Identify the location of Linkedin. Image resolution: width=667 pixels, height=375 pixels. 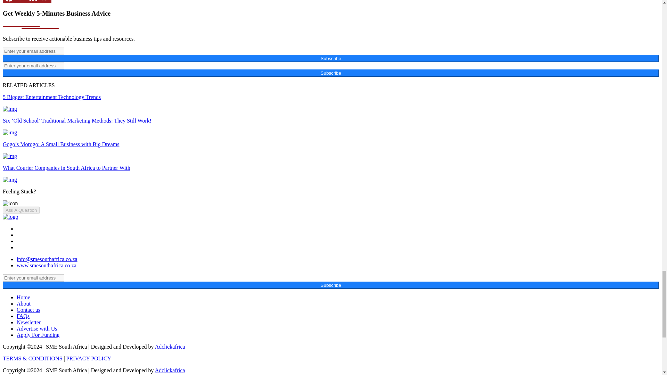
(33, 1).